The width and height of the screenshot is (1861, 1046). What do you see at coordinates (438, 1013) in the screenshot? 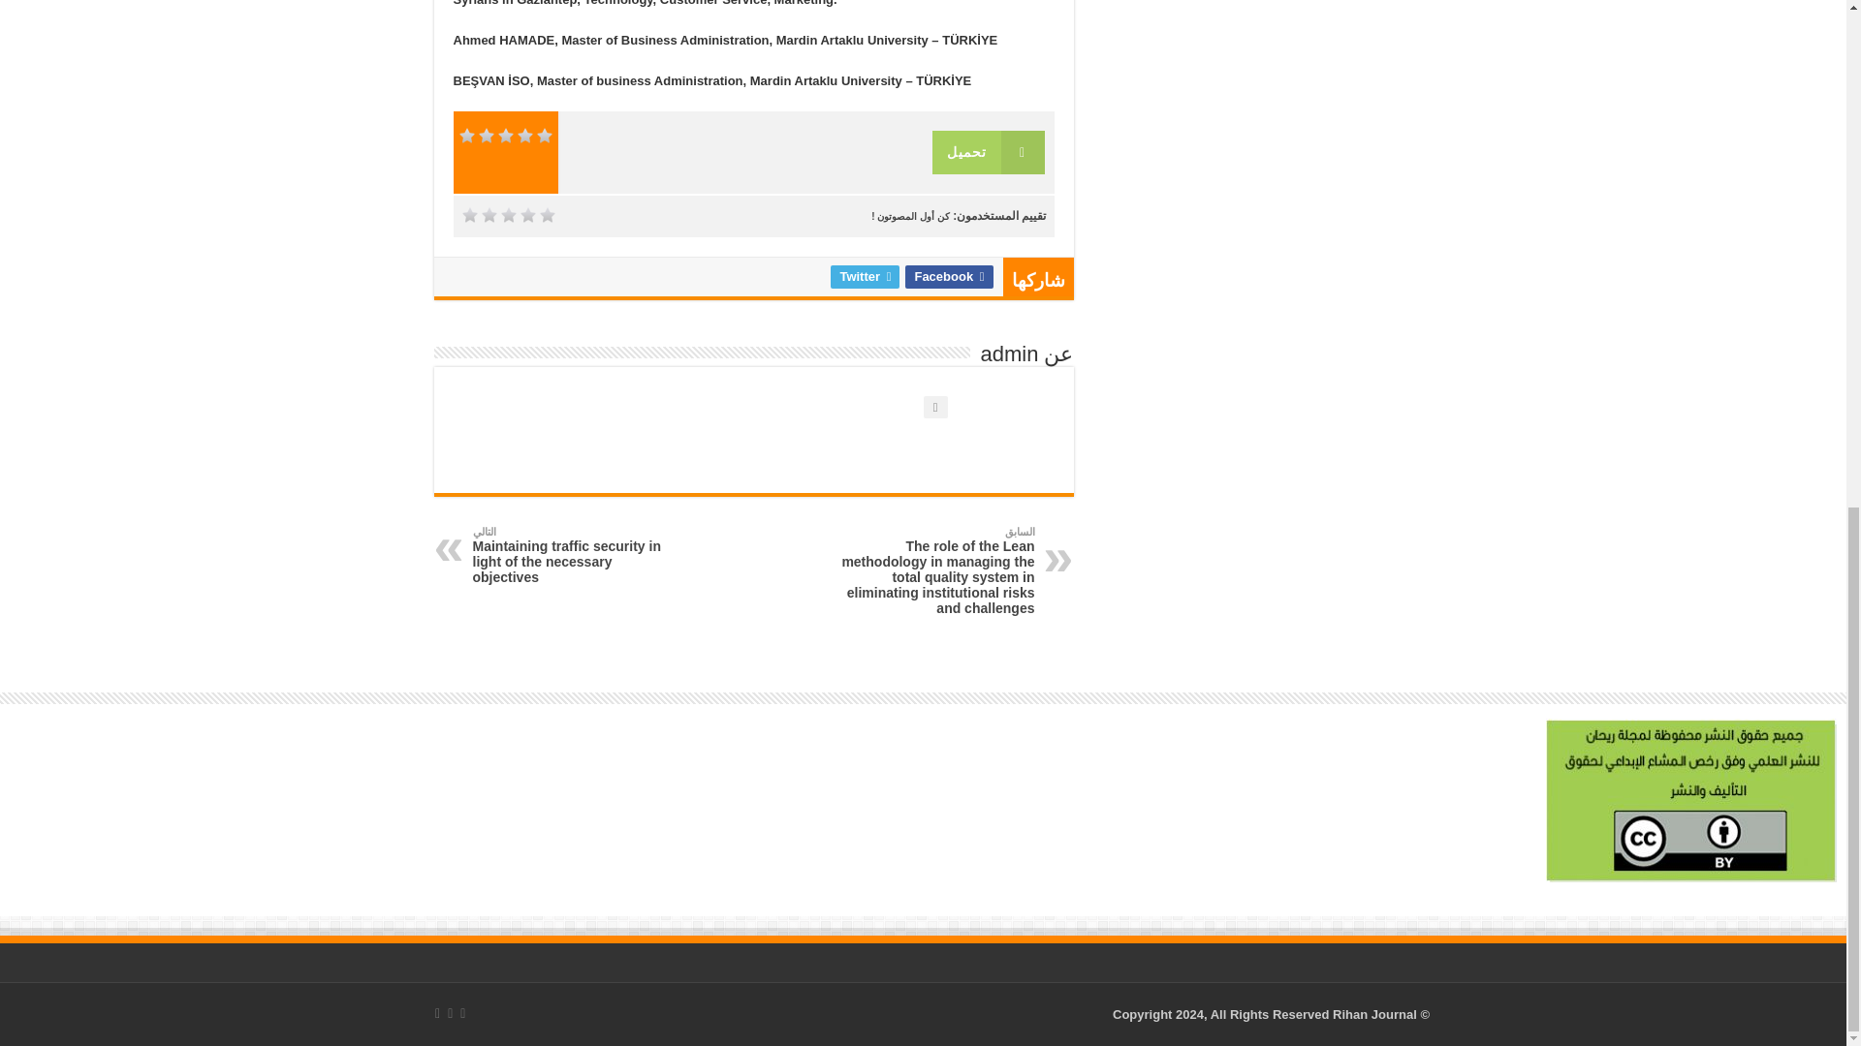
I see `LinkedIn` at bounding box center [438, 1013].